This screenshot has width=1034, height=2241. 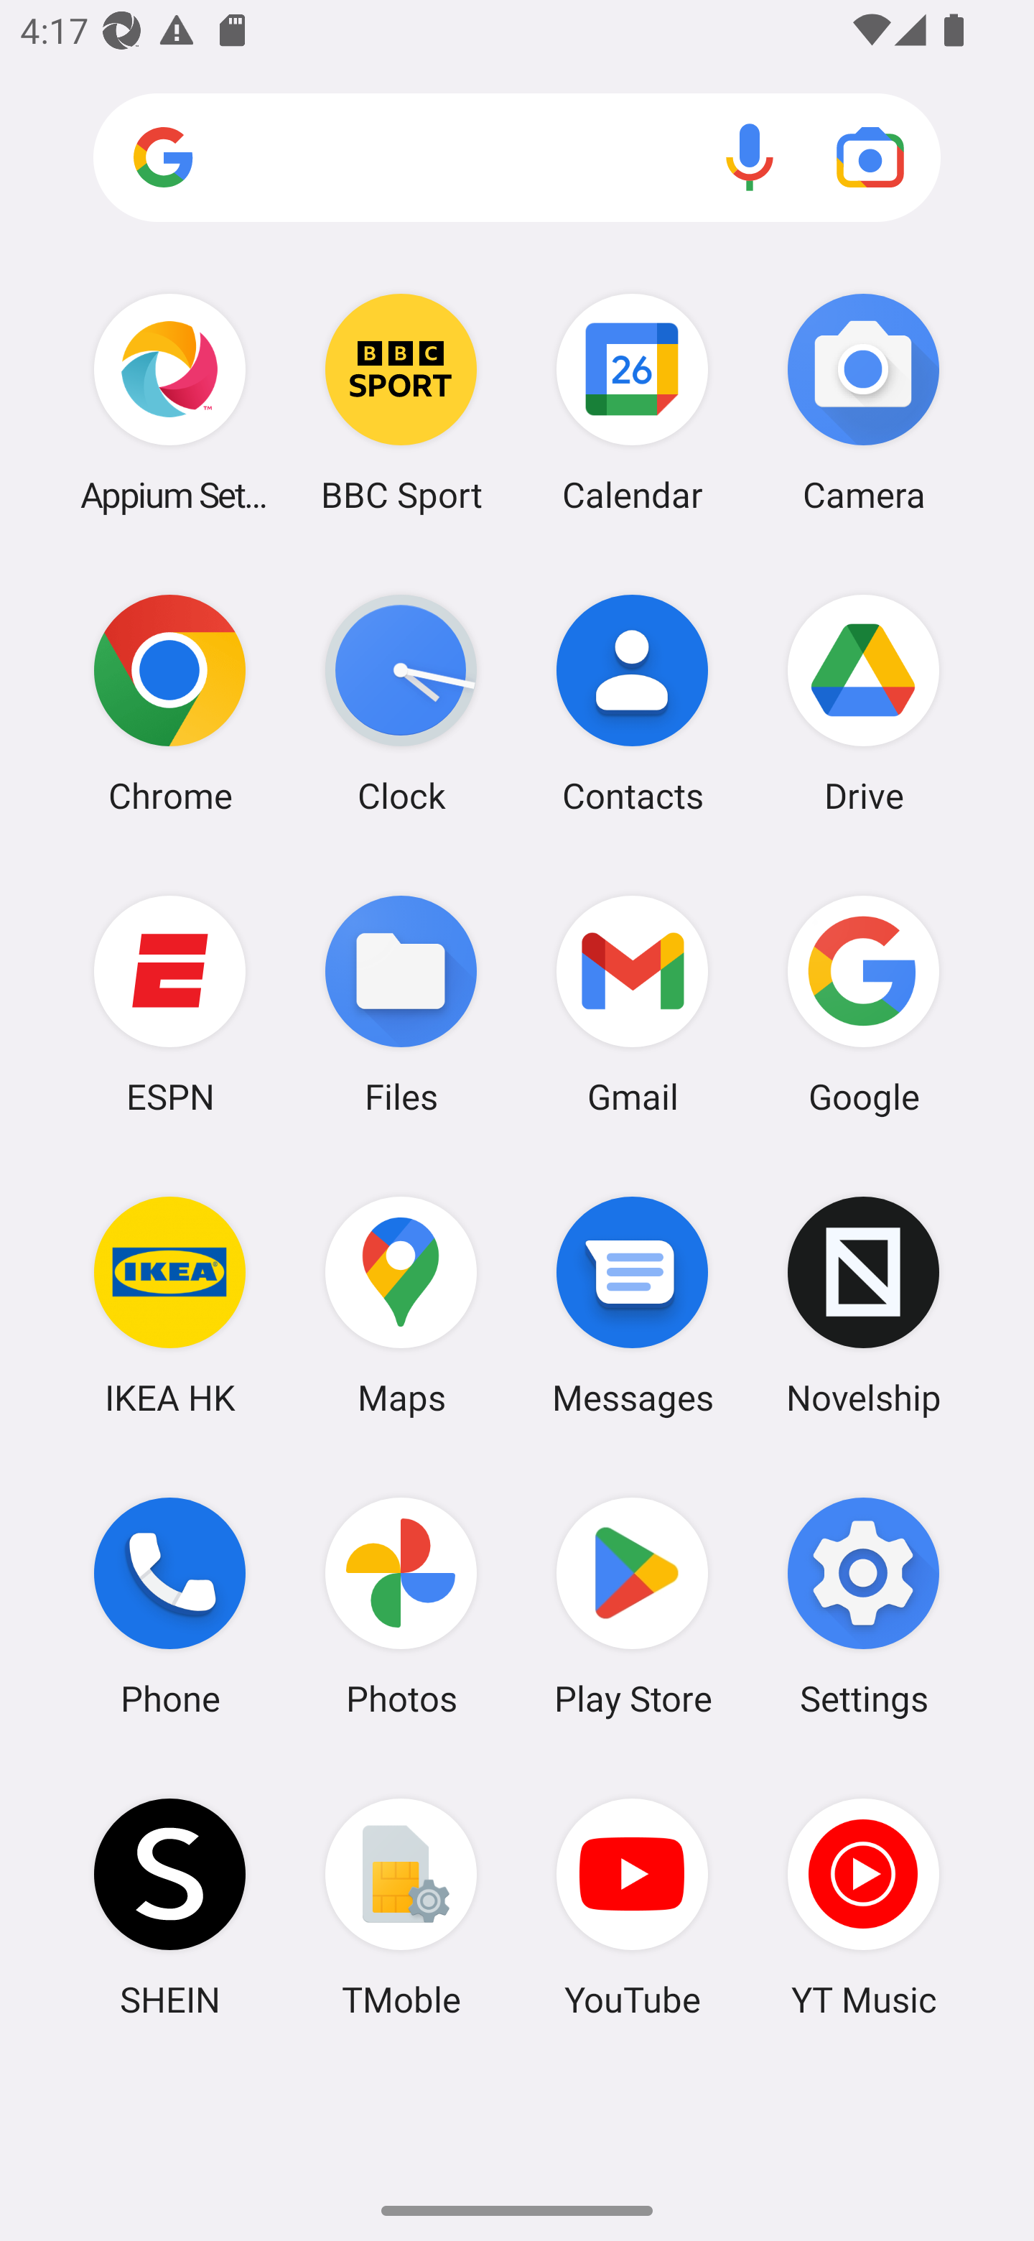 I want to click on Files, so click(x=401, y=1003).